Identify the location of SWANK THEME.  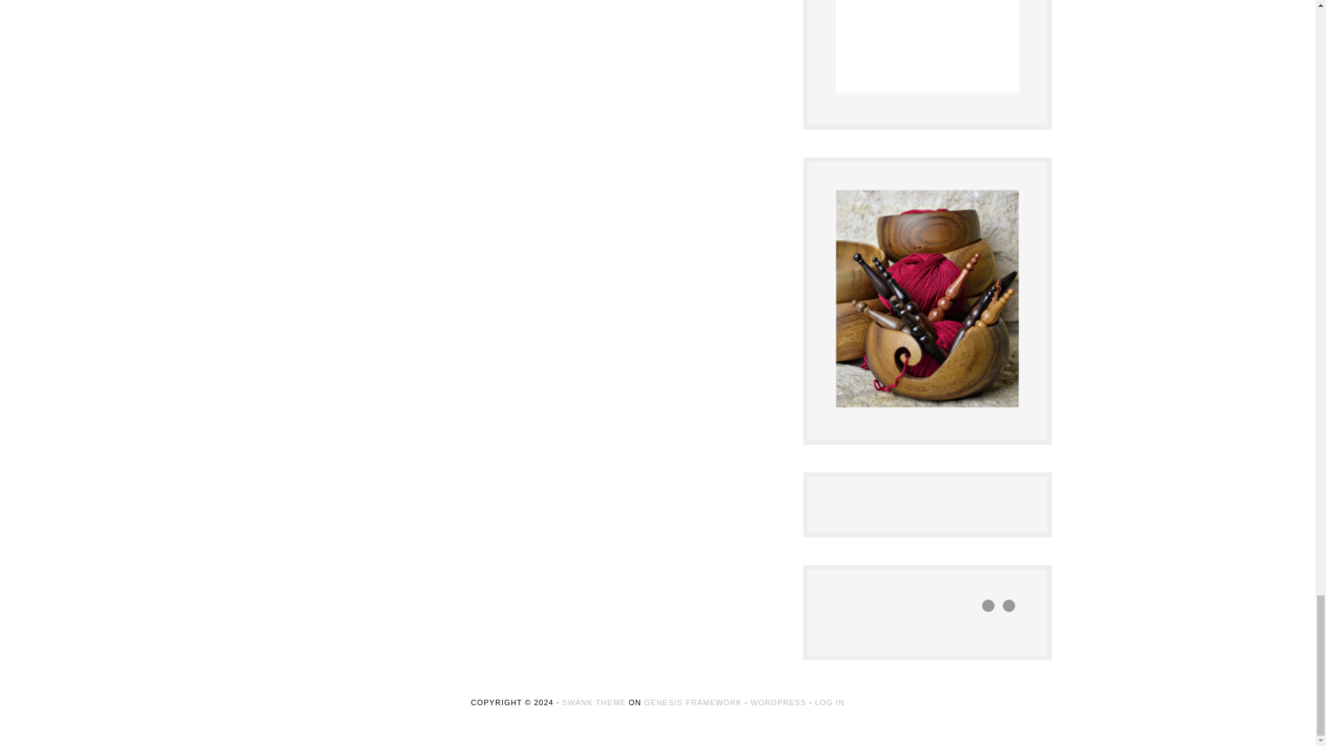
(594, 702).